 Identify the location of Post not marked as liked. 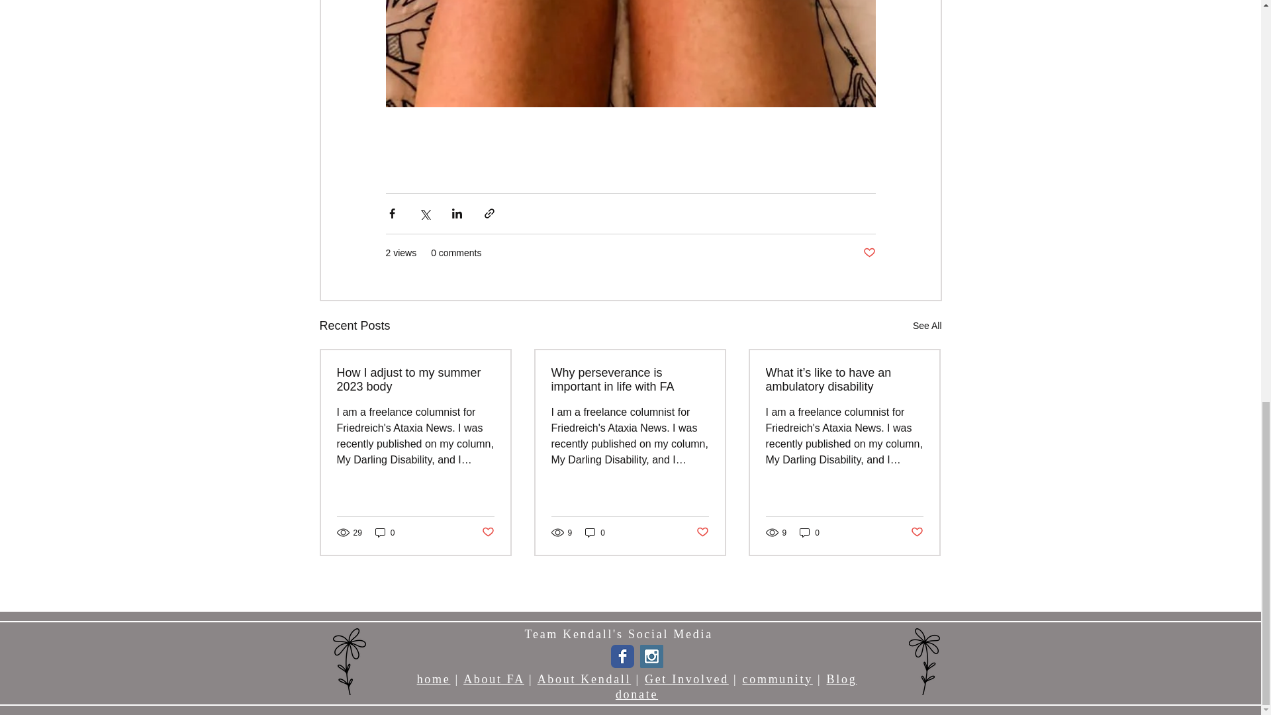
(487, 532).